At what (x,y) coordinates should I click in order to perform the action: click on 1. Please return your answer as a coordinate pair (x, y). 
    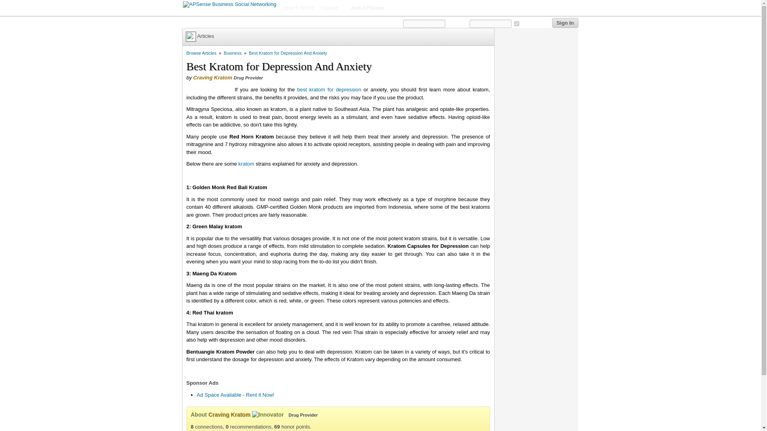
    Looking at the image, I should click on (516, 23).